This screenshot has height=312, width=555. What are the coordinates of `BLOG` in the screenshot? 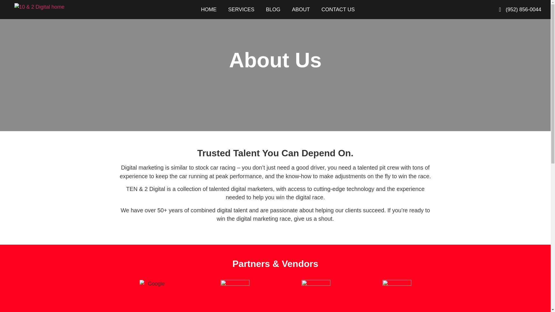 It's located at (273, 9).